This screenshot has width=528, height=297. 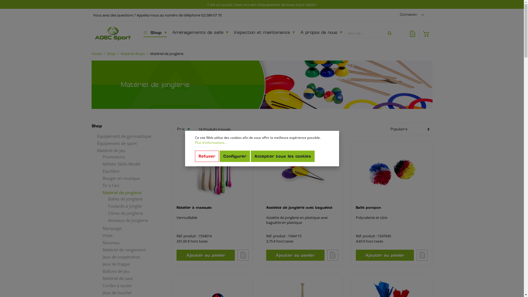 What do you see at coordinates (302, 173) in the screenshot?
I see `Assiette de jonglerie avec baguette` at bounding box center [302, 173].